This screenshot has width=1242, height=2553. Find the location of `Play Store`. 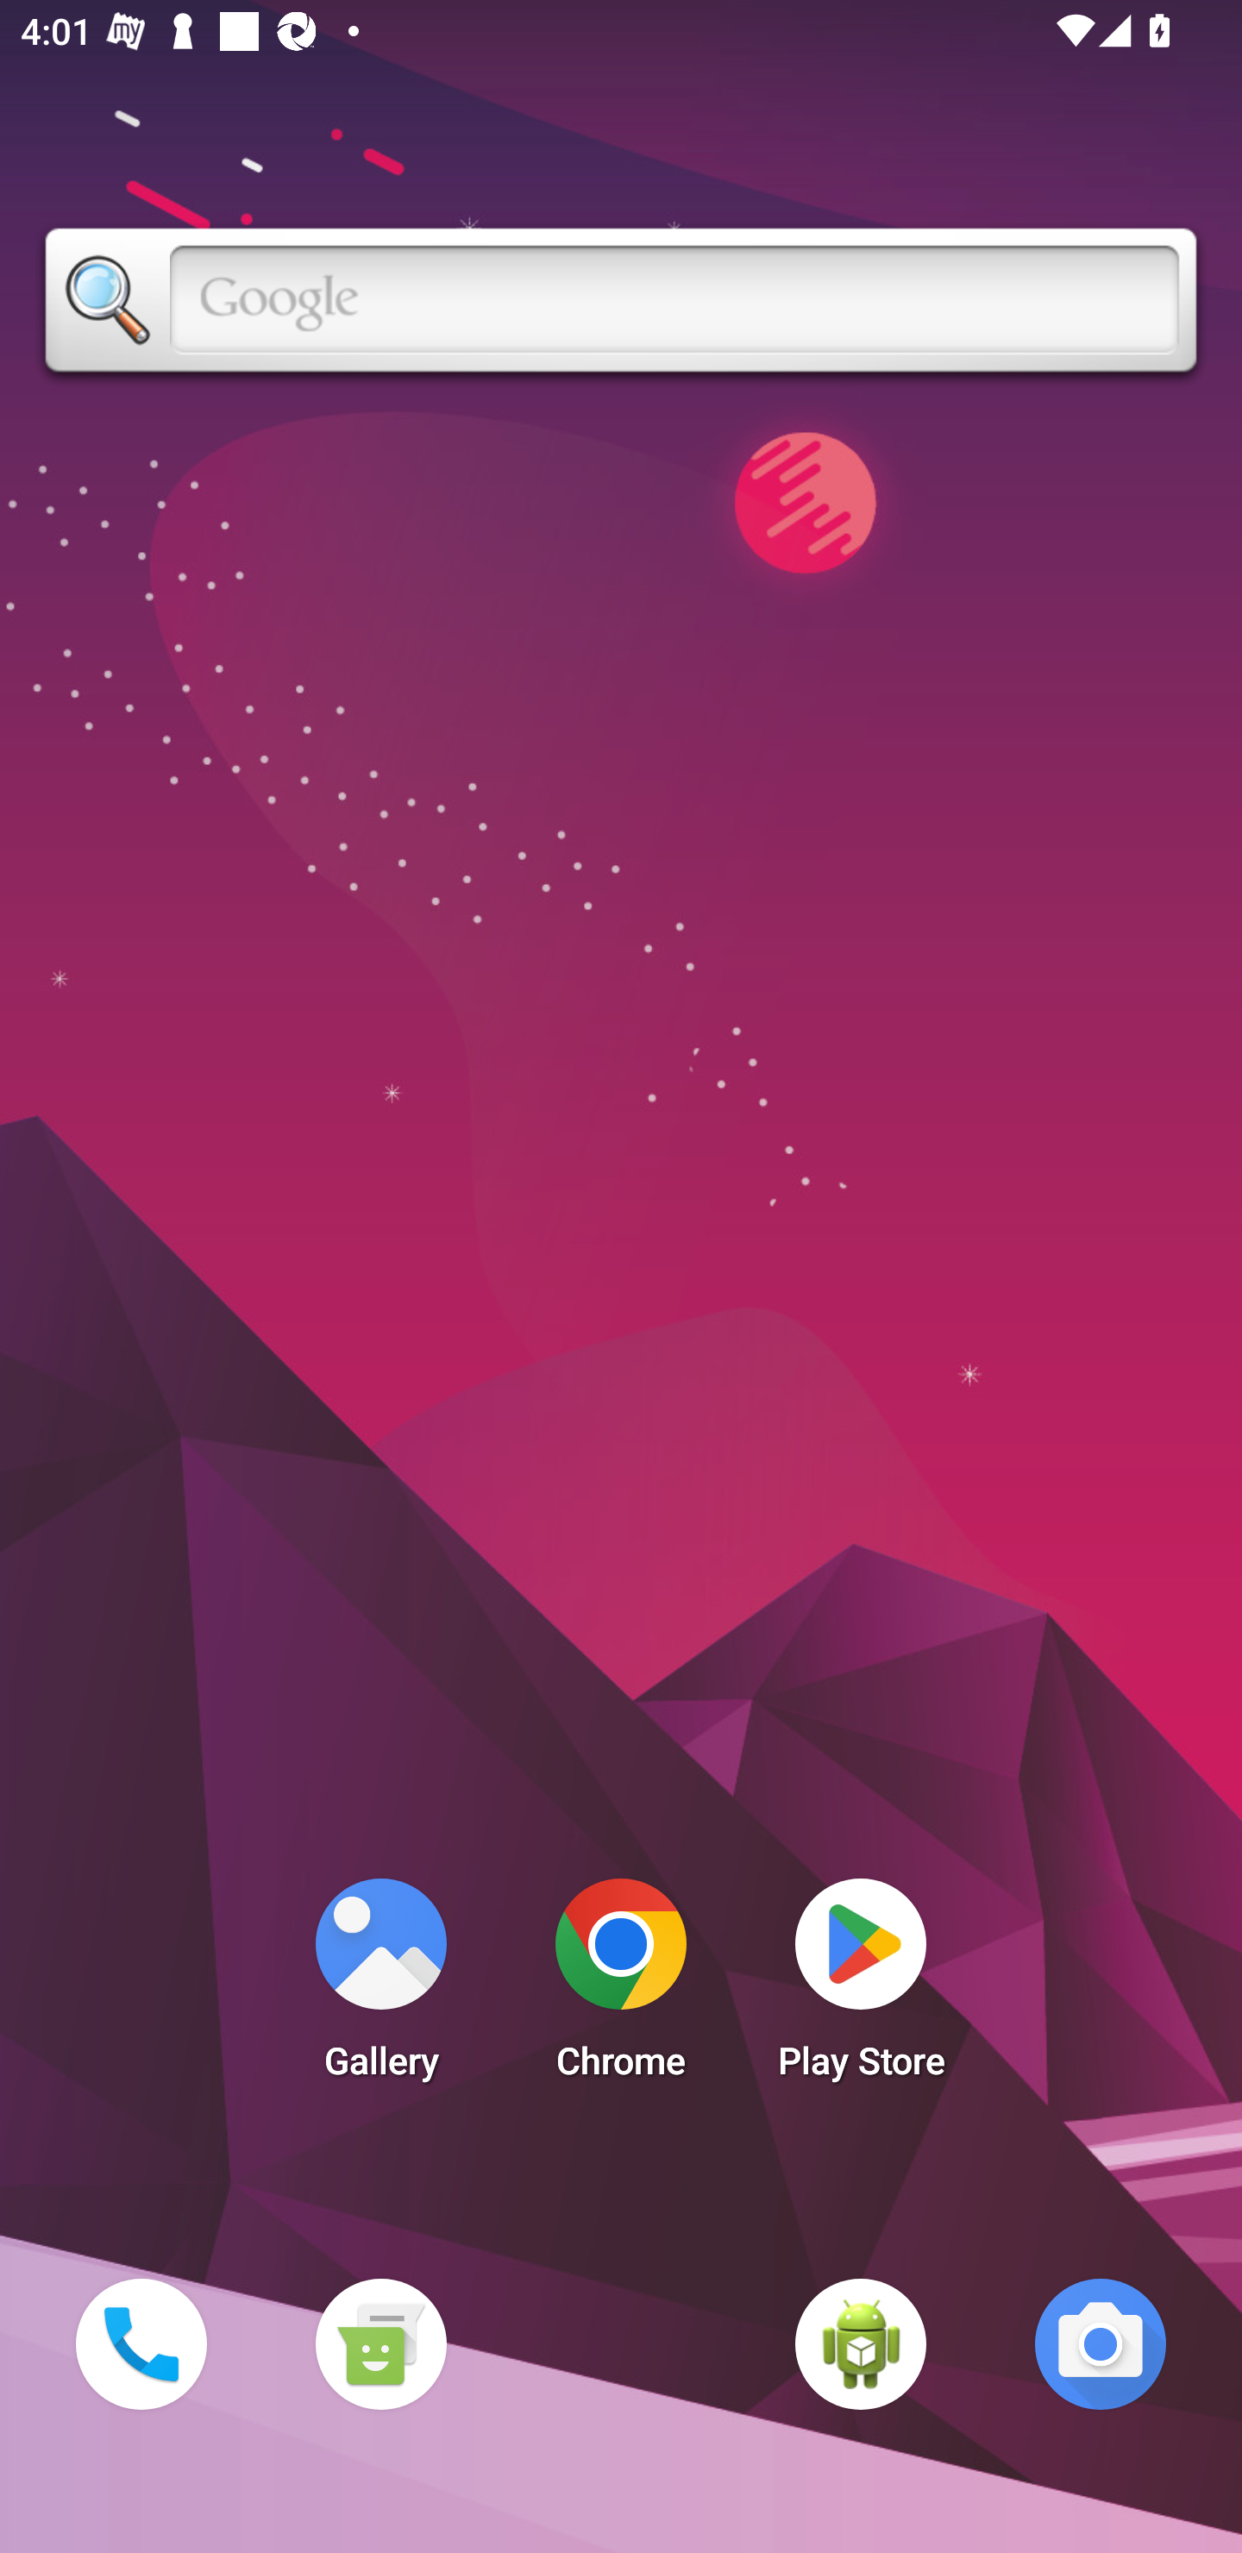

Play Store is located at coordinates (861, 1987).